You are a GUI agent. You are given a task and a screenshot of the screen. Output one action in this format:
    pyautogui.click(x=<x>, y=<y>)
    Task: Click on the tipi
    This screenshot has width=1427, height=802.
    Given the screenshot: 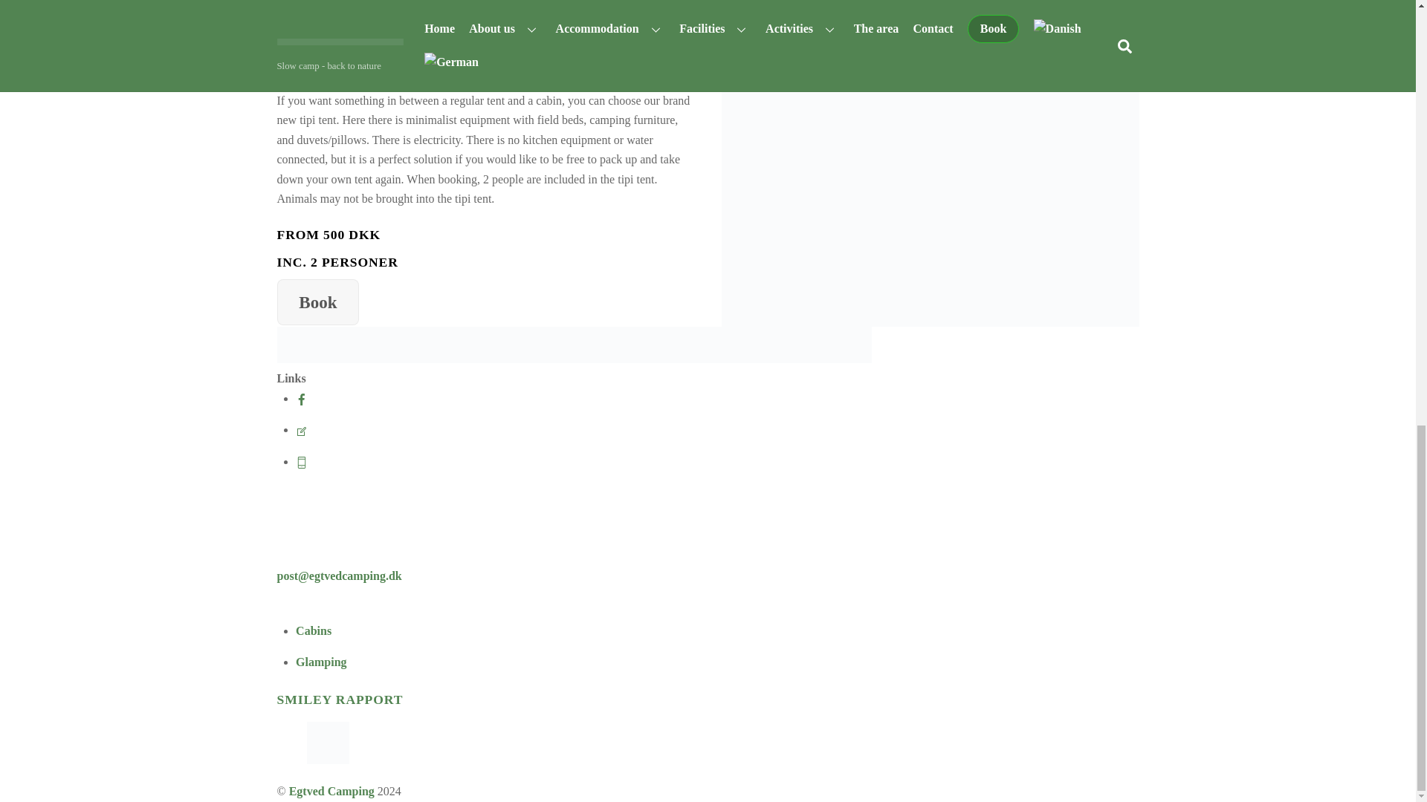 What is the action you would take?
    pyautogui.click(x=931, y=187)
    